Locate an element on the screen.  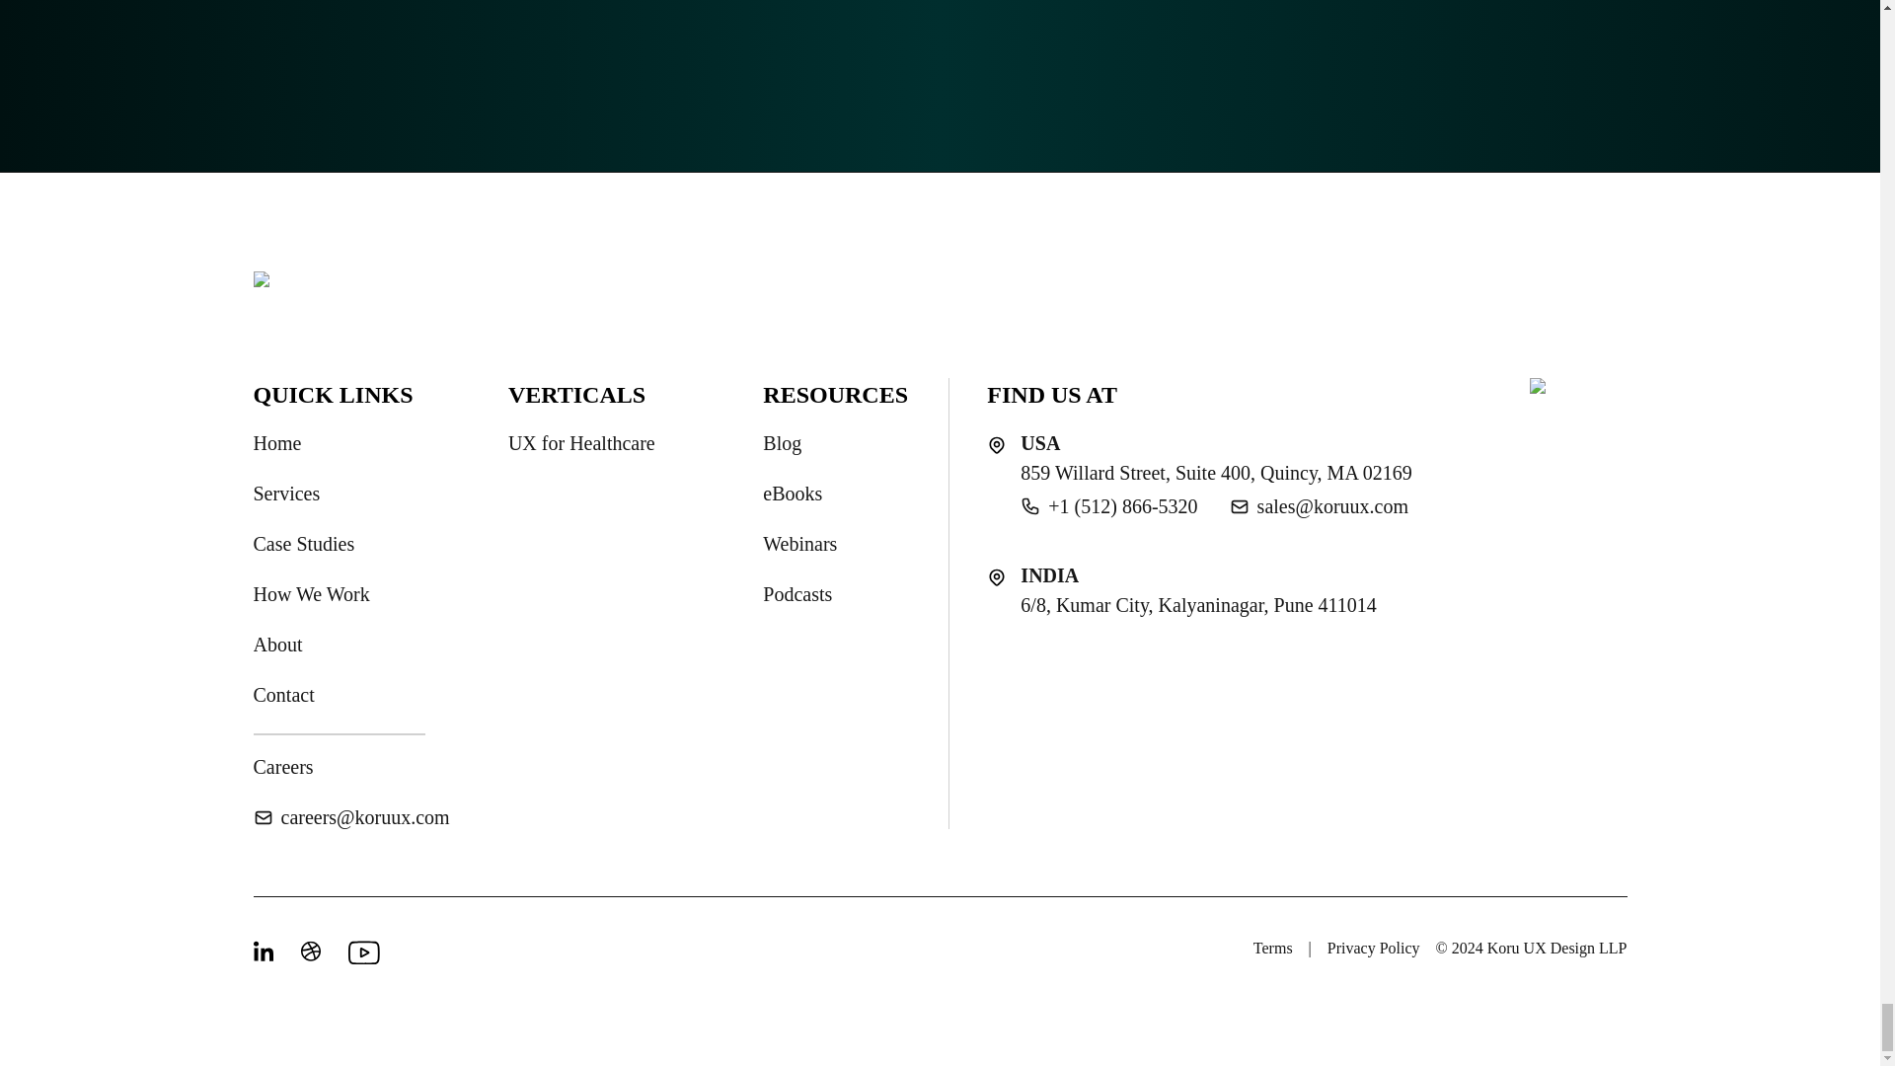
Webinars is located at coordinates (799, 543).